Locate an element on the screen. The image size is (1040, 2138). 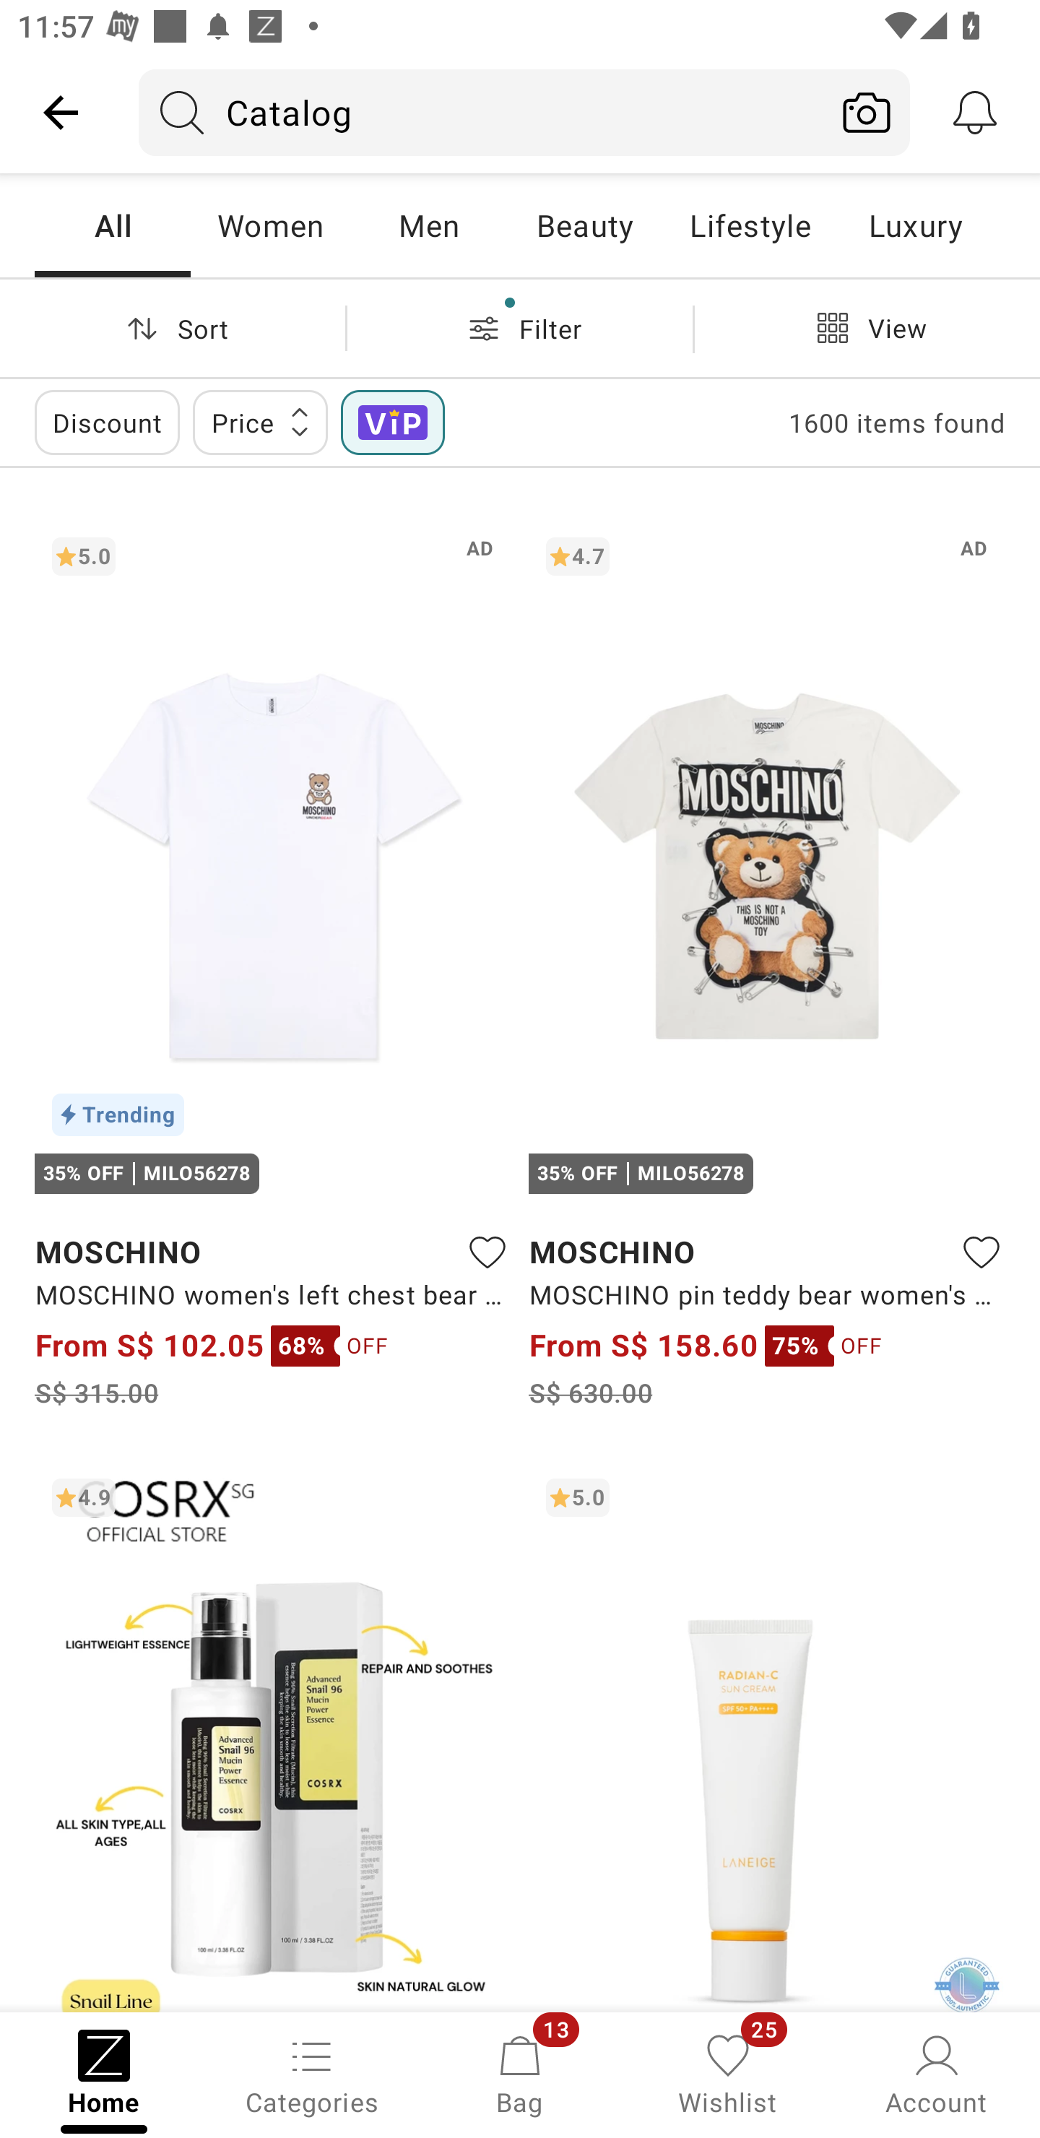
Women is located at coordinates (270, 225).